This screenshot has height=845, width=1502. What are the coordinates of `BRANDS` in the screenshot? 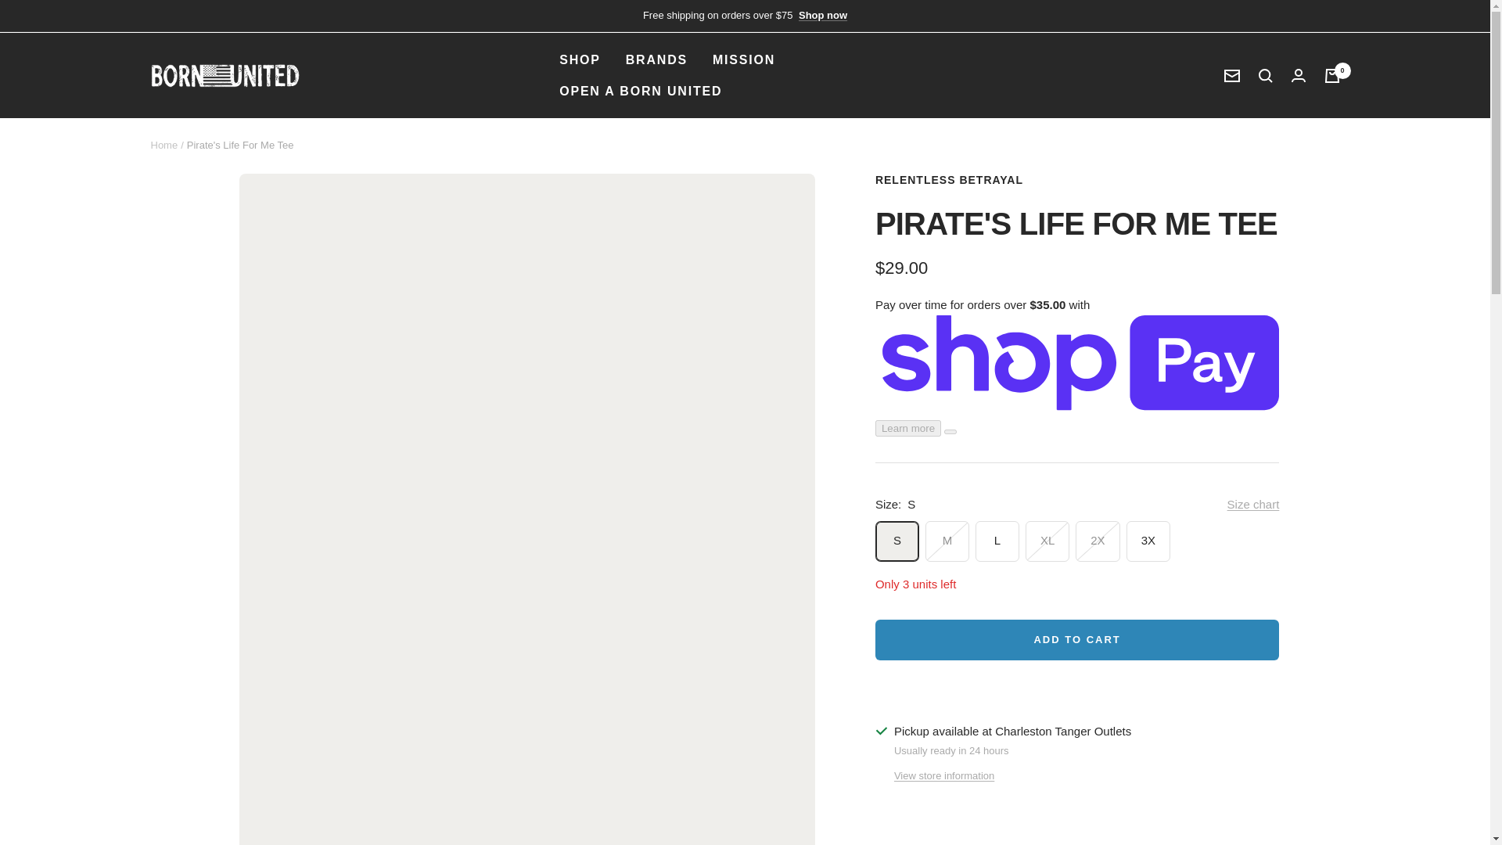 It's located at (657, 59).